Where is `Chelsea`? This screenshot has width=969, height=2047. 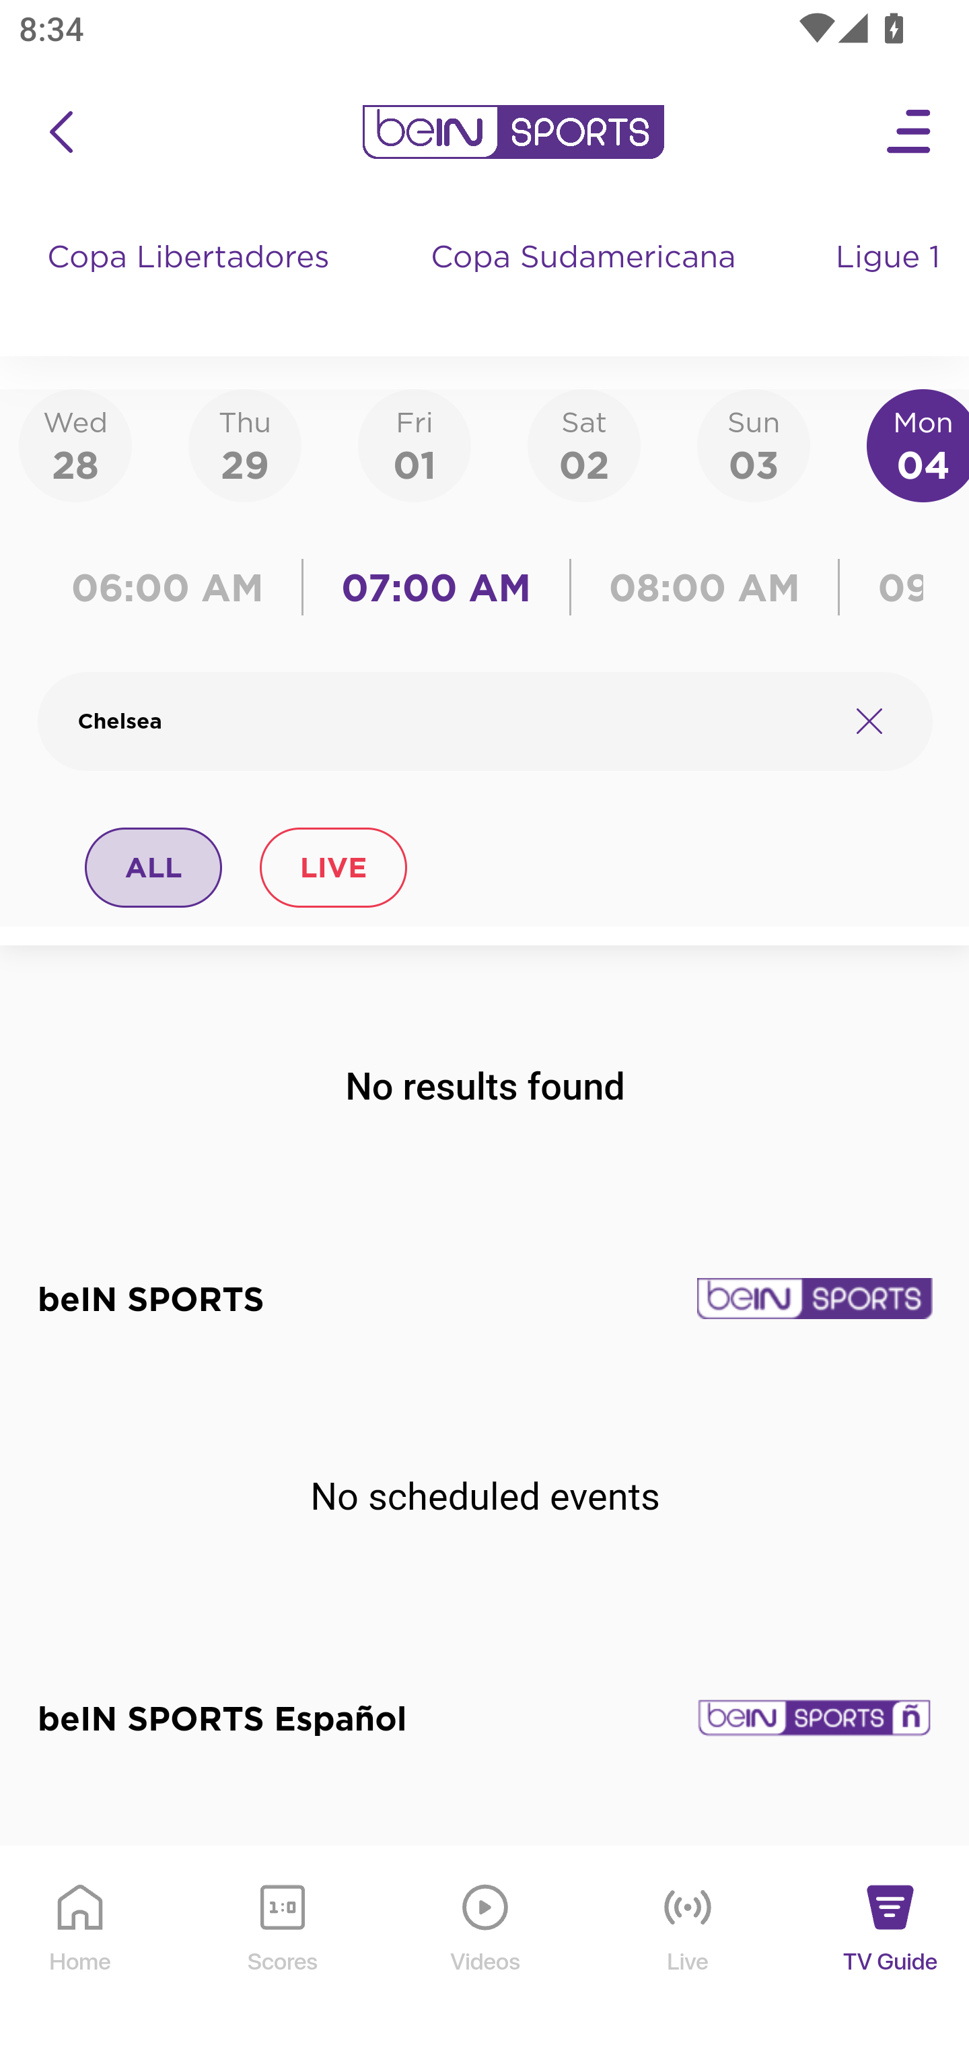
Chelsea is located at coordinates (452, 721).